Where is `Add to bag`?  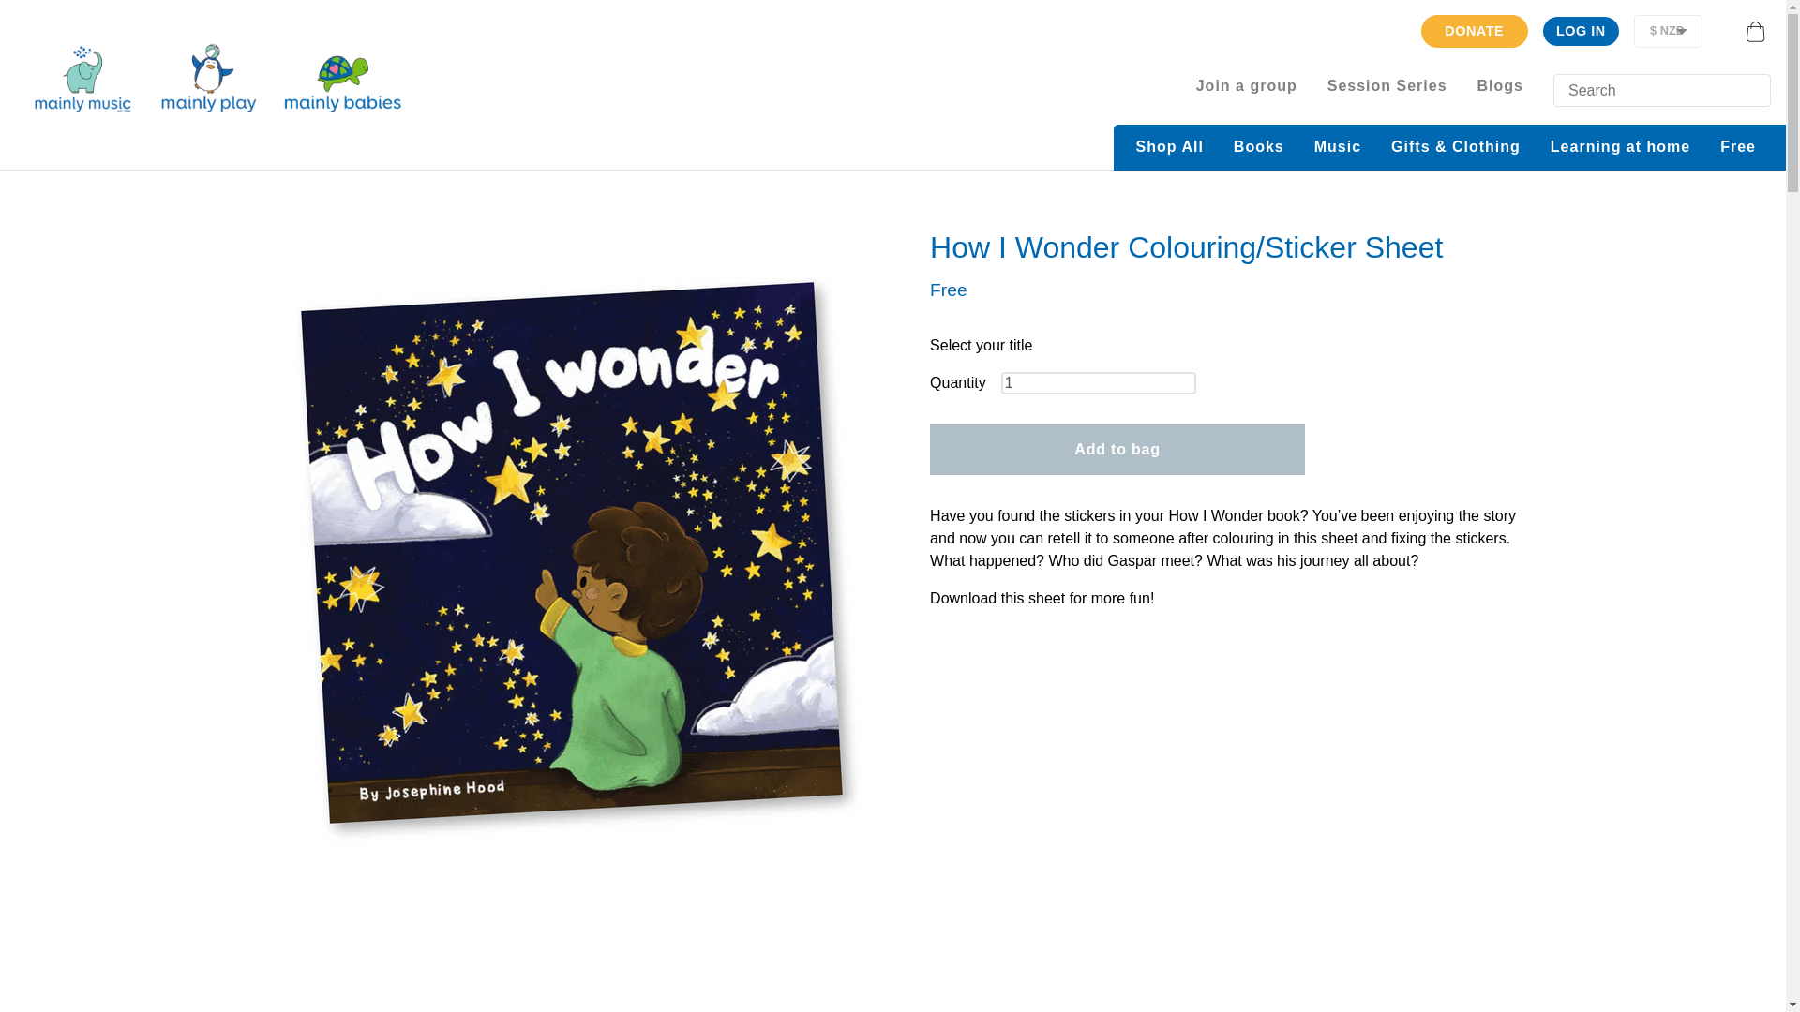 Add to bag is located at coordinates (1117, 449).